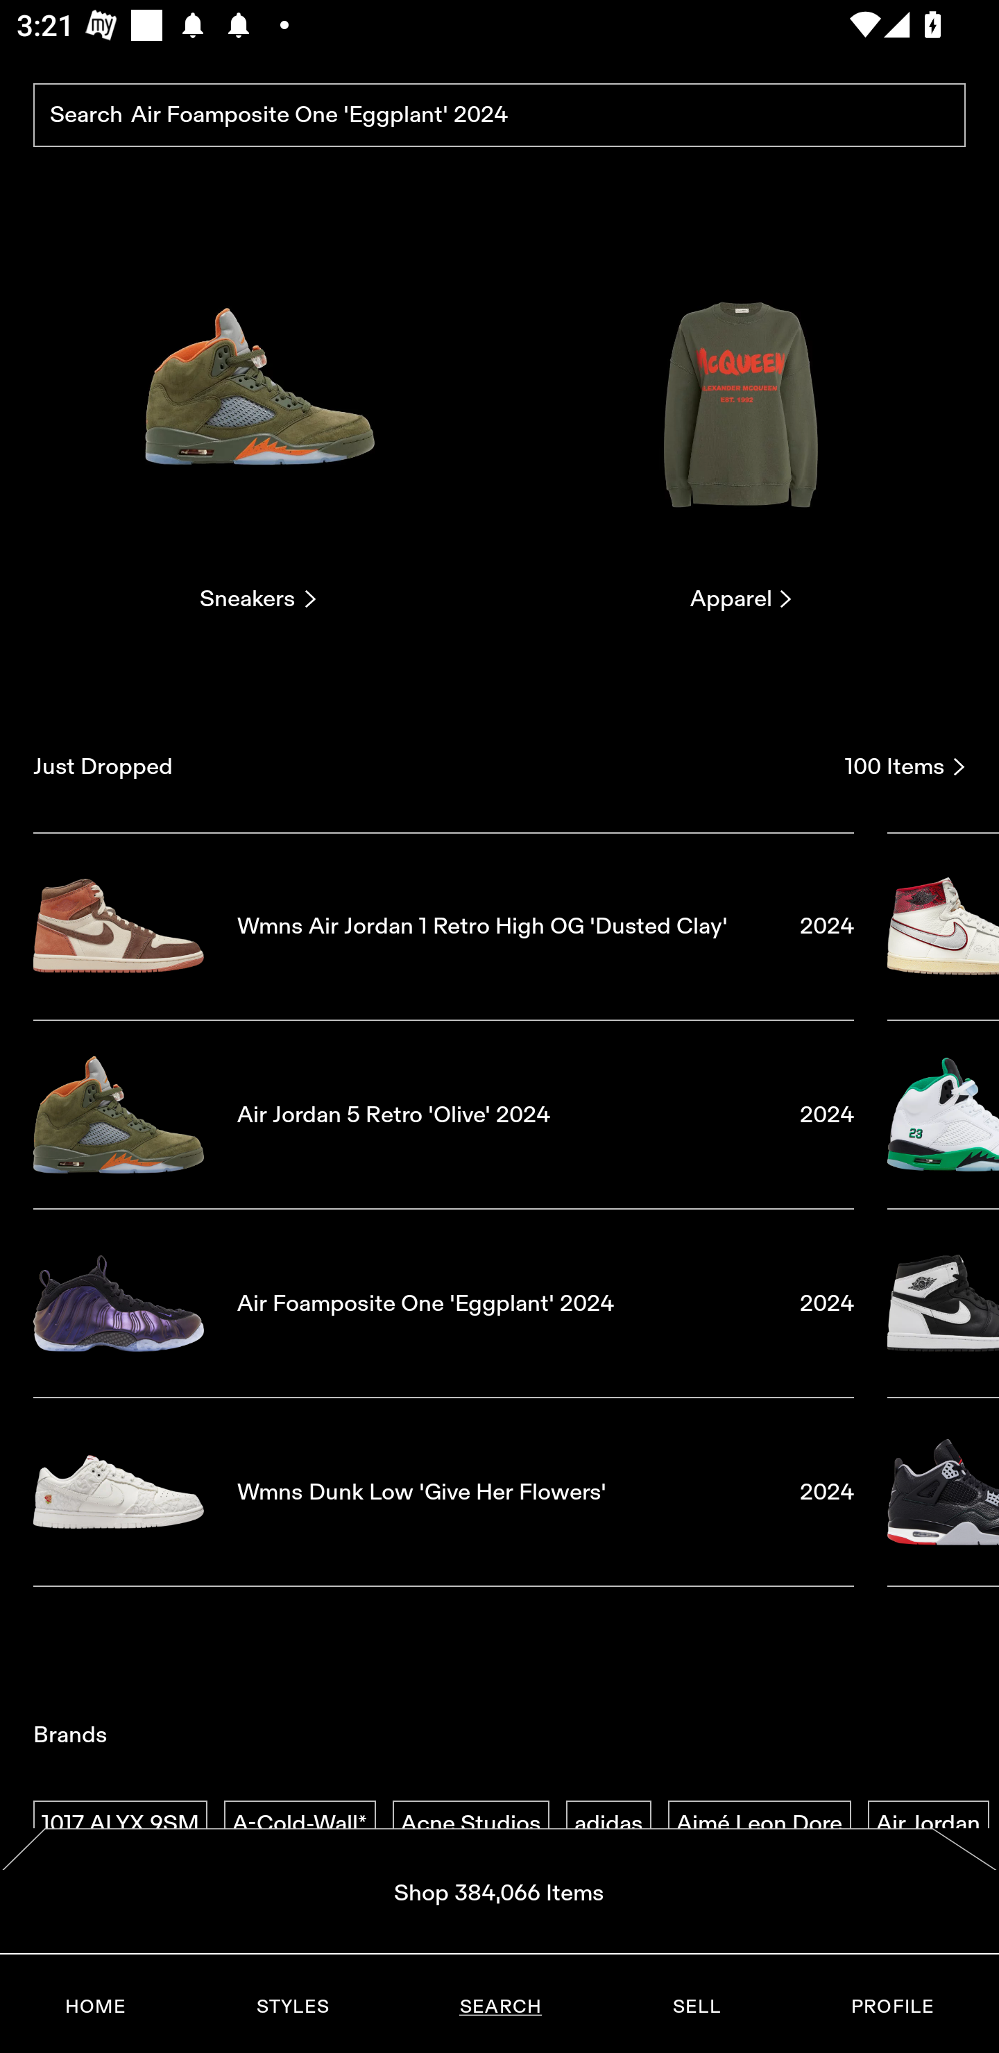  Describe the element at coordinates (892, 2007) in the screenshot. I see `PROFILE` at that location.